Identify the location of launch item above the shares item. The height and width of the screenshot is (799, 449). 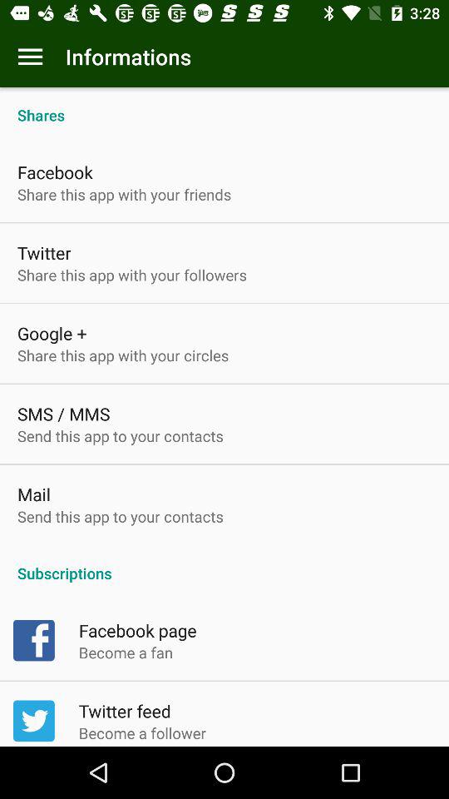
(30, 57).